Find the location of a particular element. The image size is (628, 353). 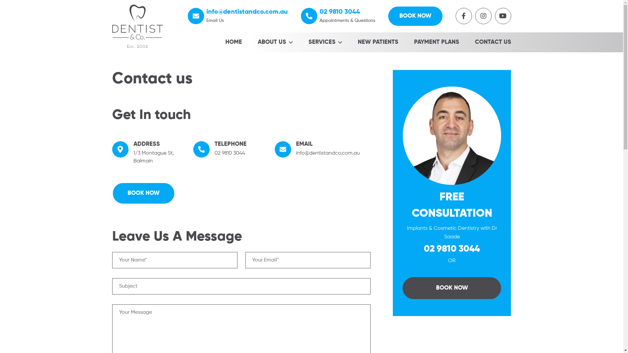

02 9810 3044 is located at coordinates (452, 249).